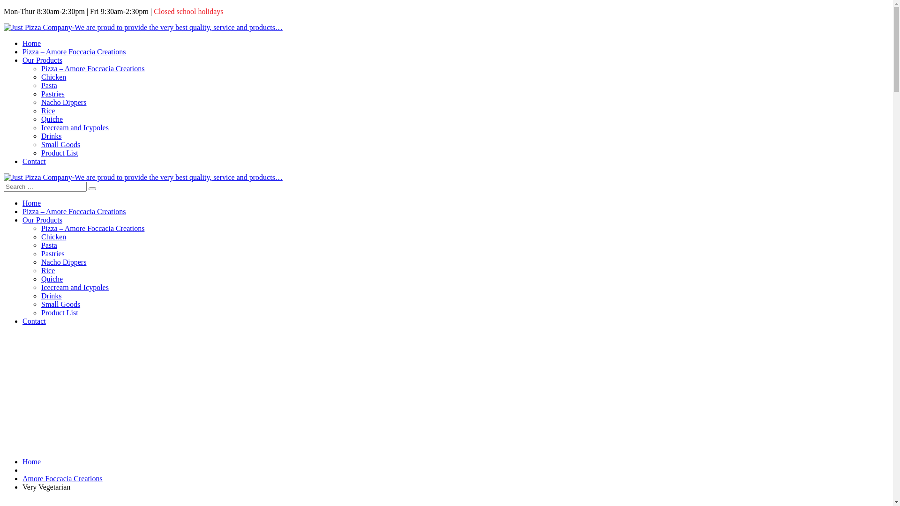 This screenshot has height=506, width=900. What do you see at coordinates (48, 271) in the screenshot?
I see `Rice` at bounding box center [48, 271].